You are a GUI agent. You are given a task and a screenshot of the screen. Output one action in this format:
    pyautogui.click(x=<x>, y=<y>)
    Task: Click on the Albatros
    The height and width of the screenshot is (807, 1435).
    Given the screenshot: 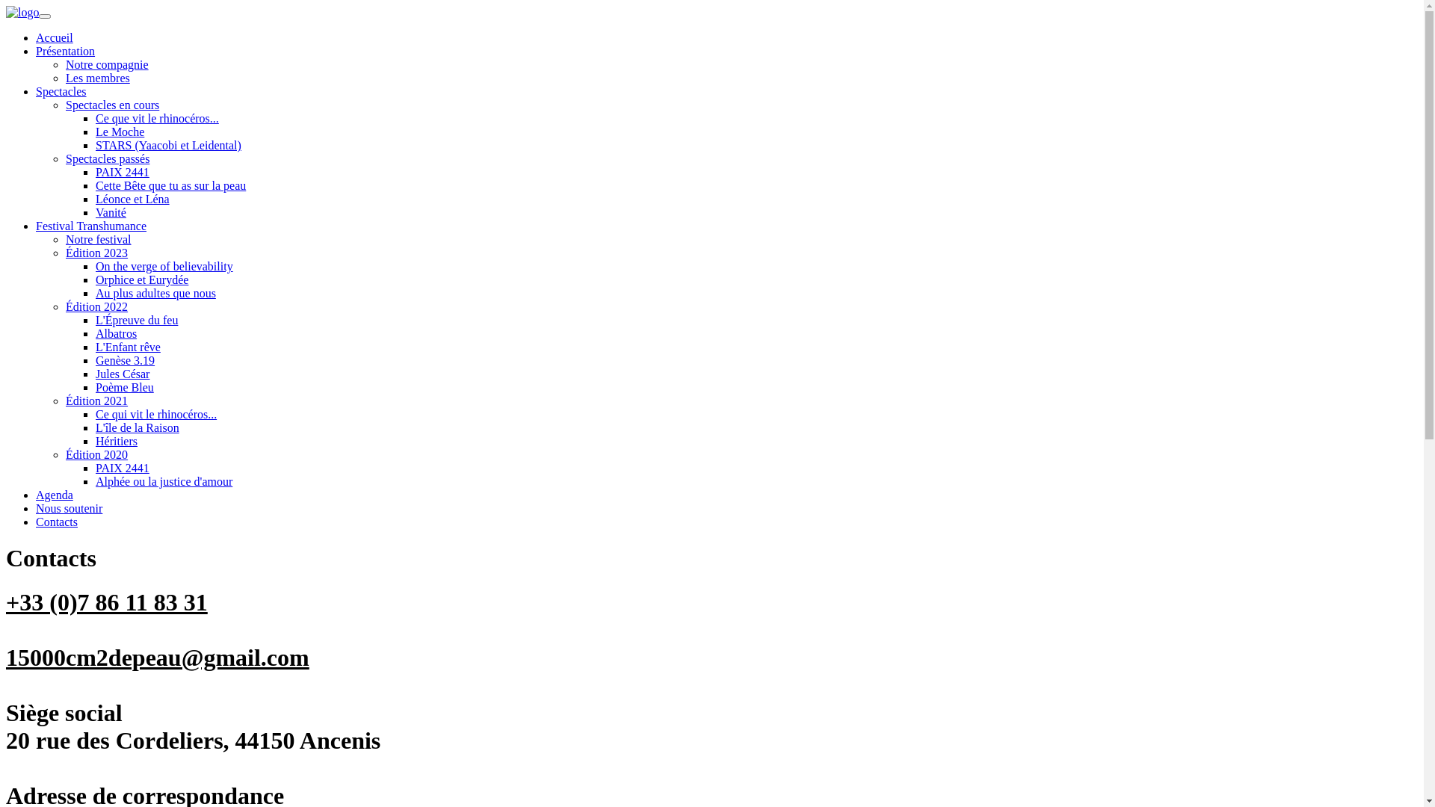 What is the action you would take?
    pyautogui.click(x=117, y=333)
    